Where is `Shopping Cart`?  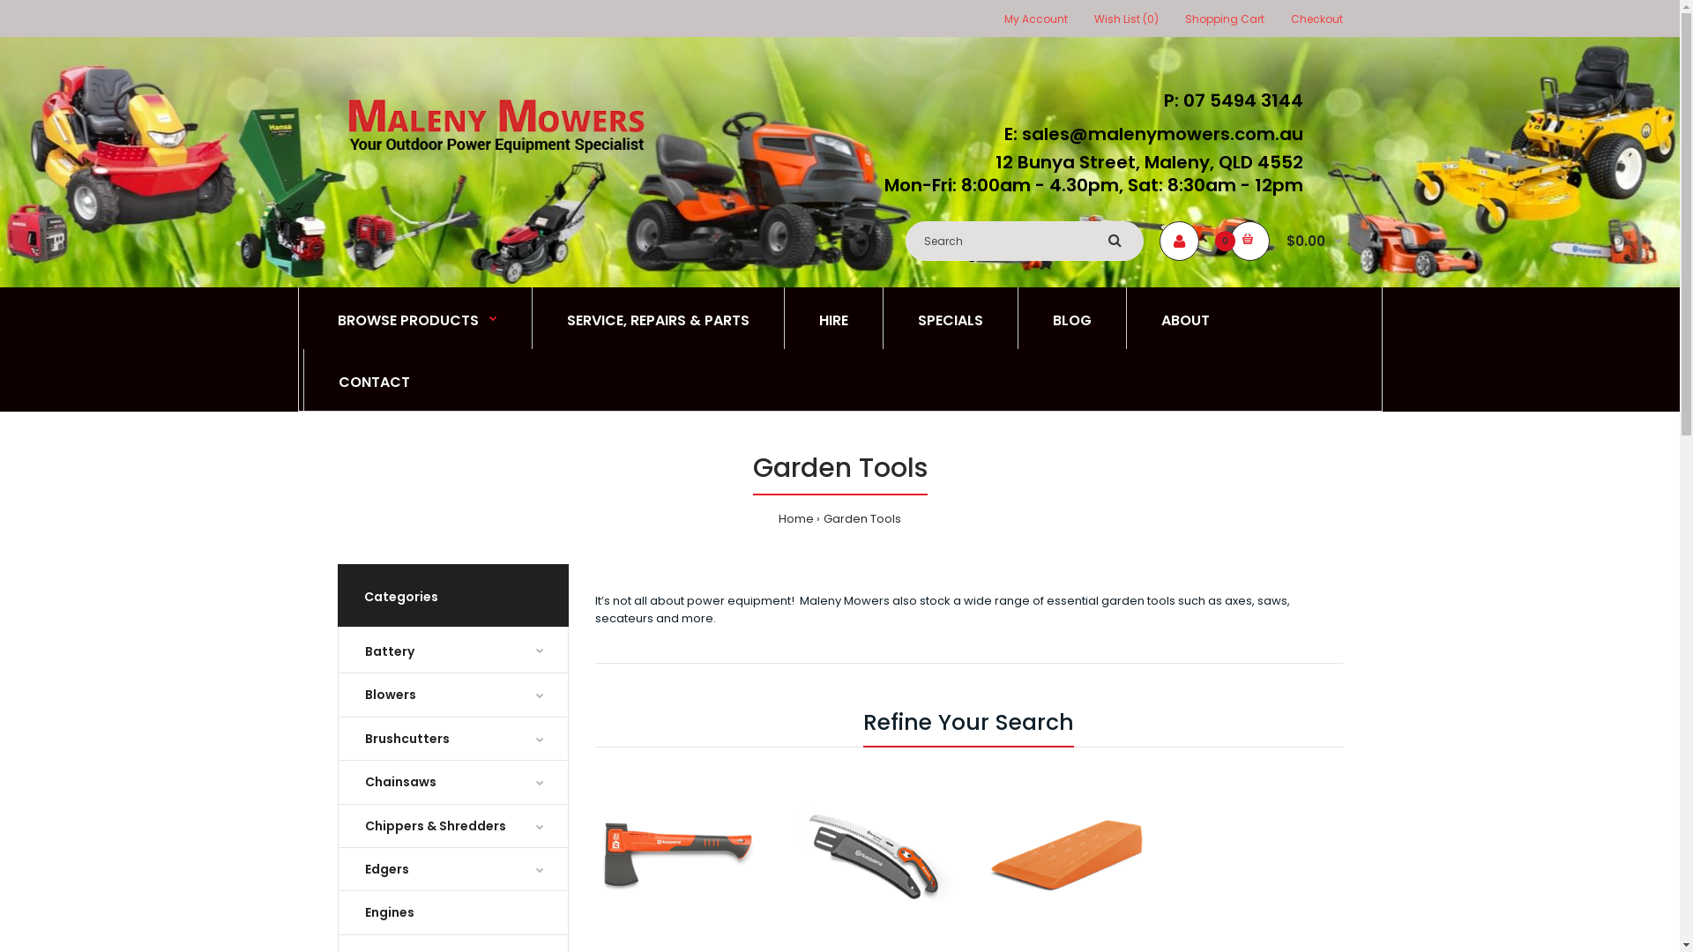
Shopping Cart is located at coordinates (1225, 19).